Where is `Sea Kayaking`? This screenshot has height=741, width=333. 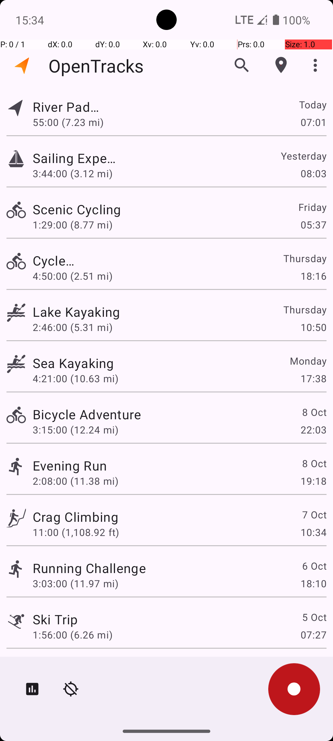
Sea Kayaking is located at coordinates (73, 363).